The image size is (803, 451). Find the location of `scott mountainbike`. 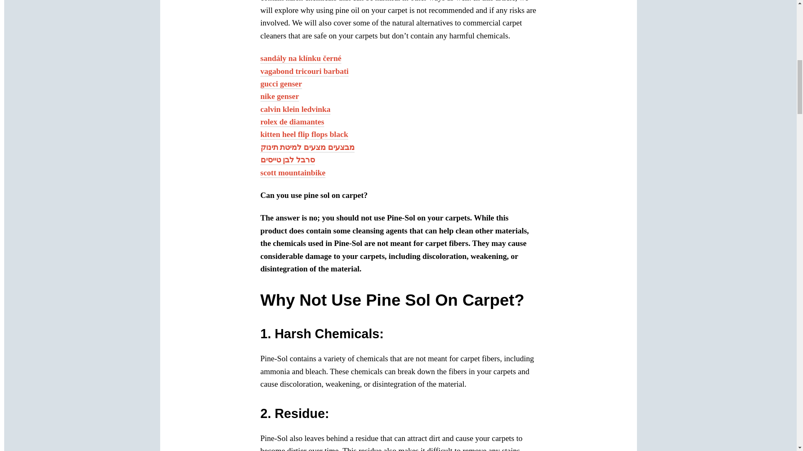

scott mountainbike is located at coordinates (293, 172).